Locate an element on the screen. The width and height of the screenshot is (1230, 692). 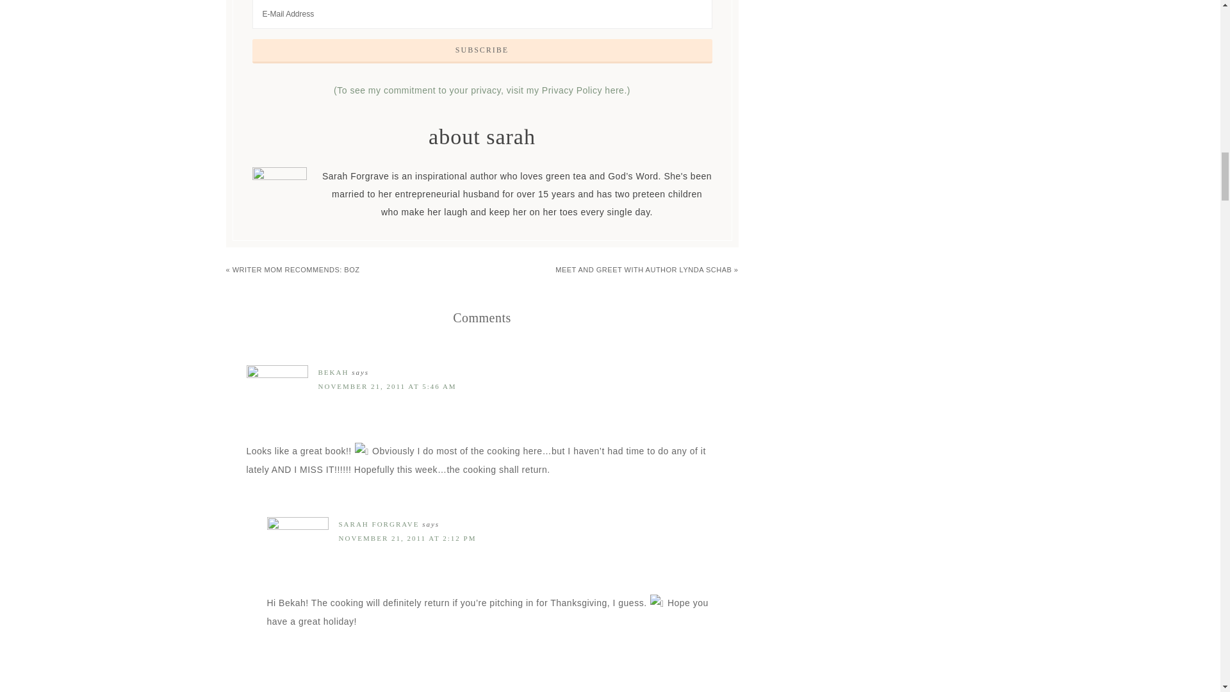
Subscribe is located at coordinates (482, 51).